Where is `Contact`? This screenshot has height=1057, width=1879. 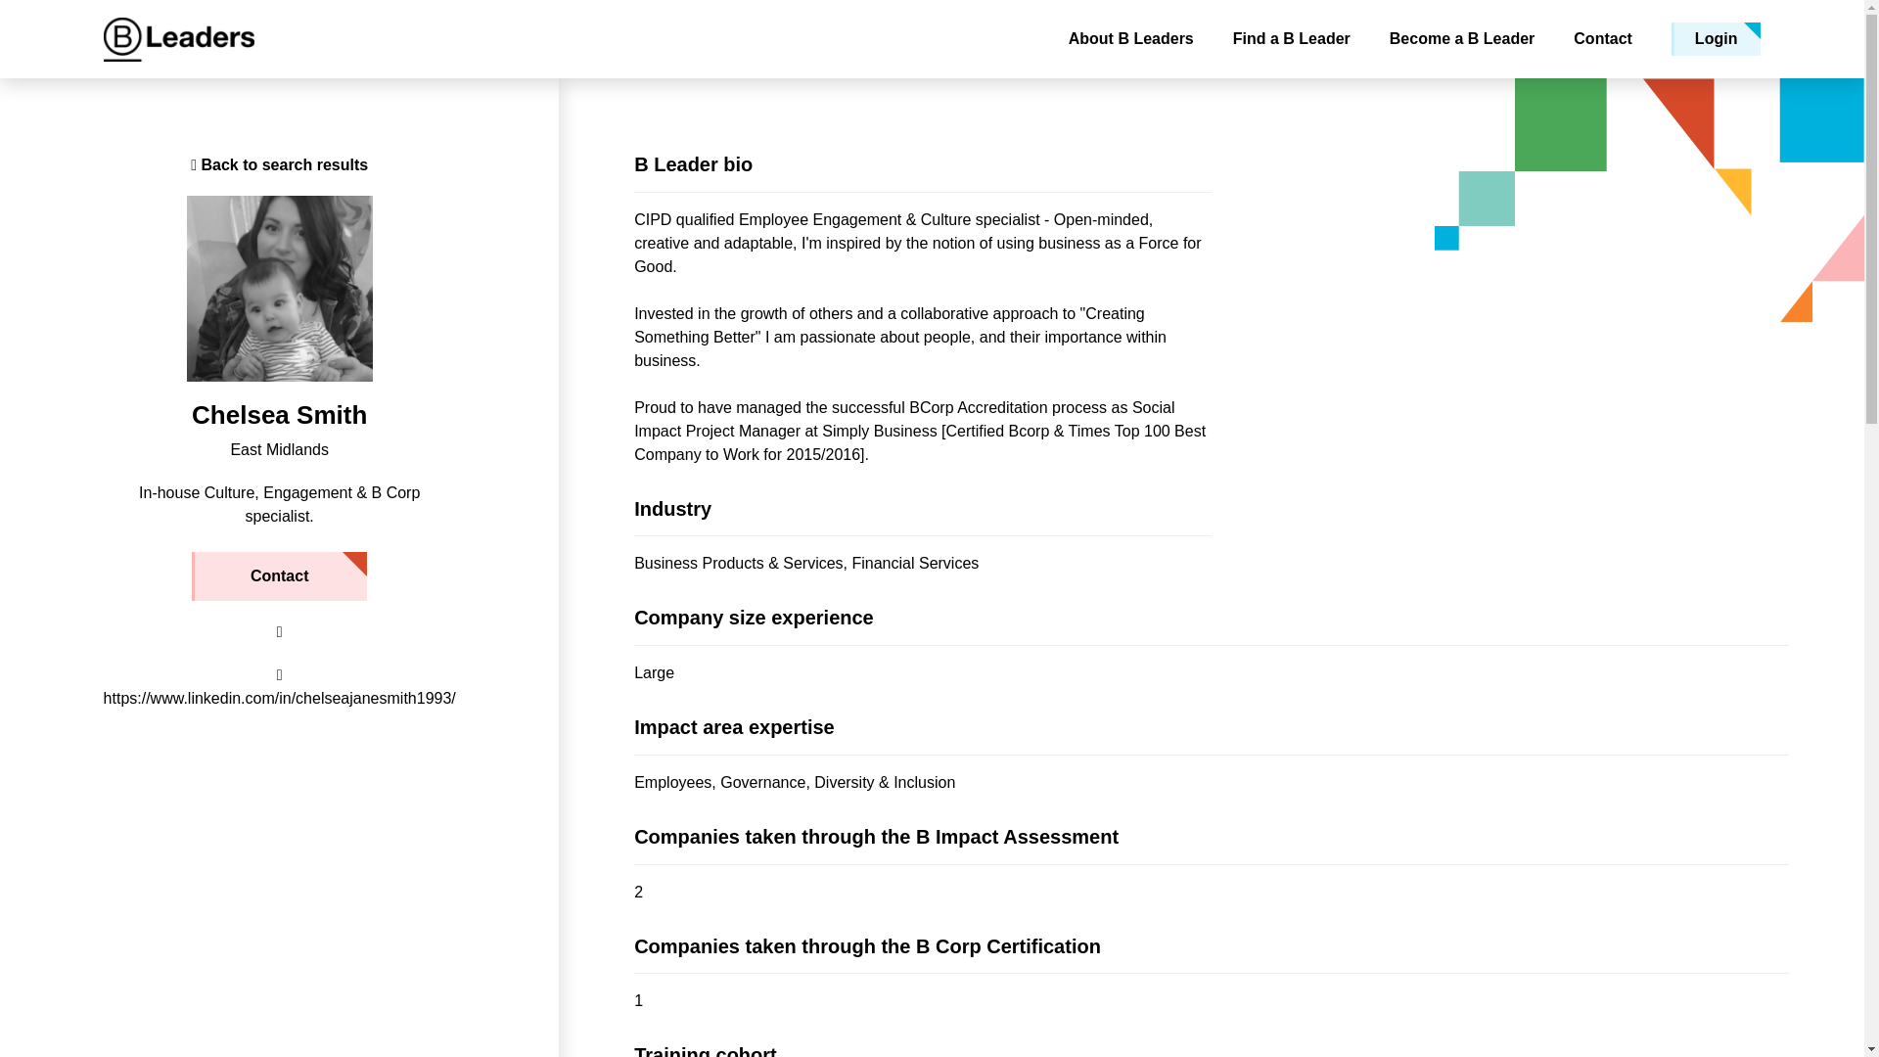 Contact is located at coordinates (1603, 39).